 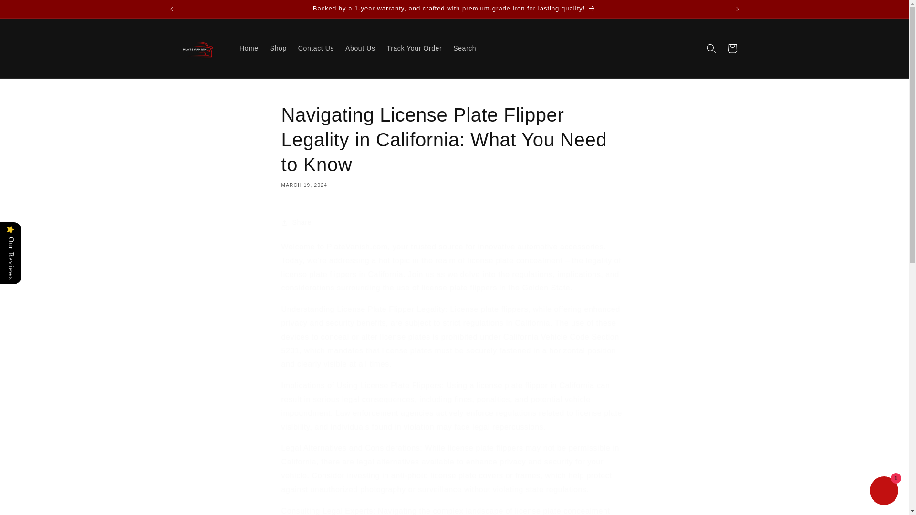 What do you see at coordinates (465, 48) in the screenshot?
I see `Search` at bounding box center [465, 48].